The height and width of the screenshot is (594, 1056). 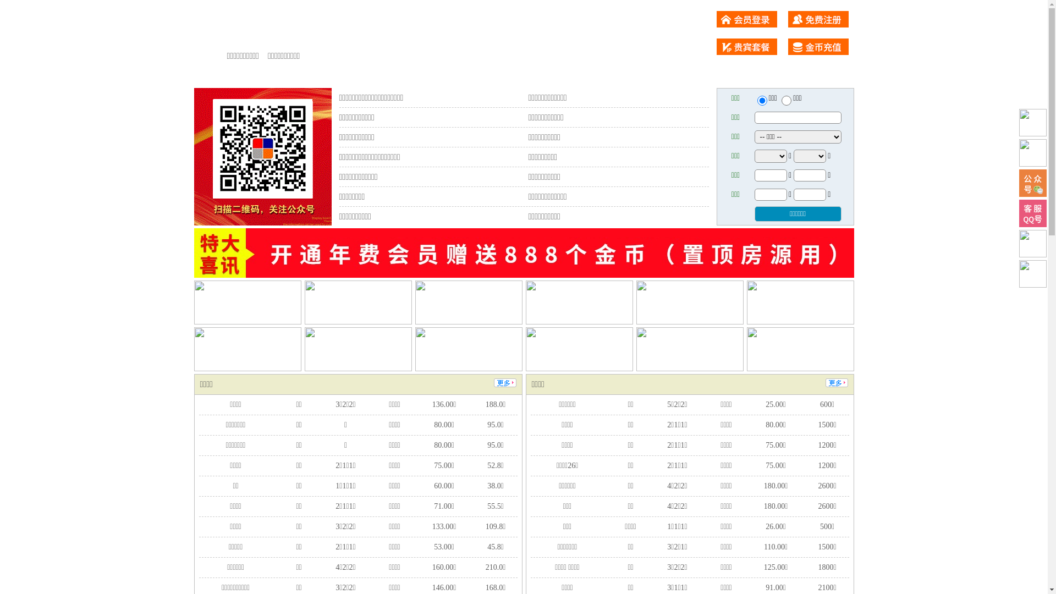 What do you see at coordinates (762, 101) in the screenshot?
I see `ershou` at bounding box center [762, 101].